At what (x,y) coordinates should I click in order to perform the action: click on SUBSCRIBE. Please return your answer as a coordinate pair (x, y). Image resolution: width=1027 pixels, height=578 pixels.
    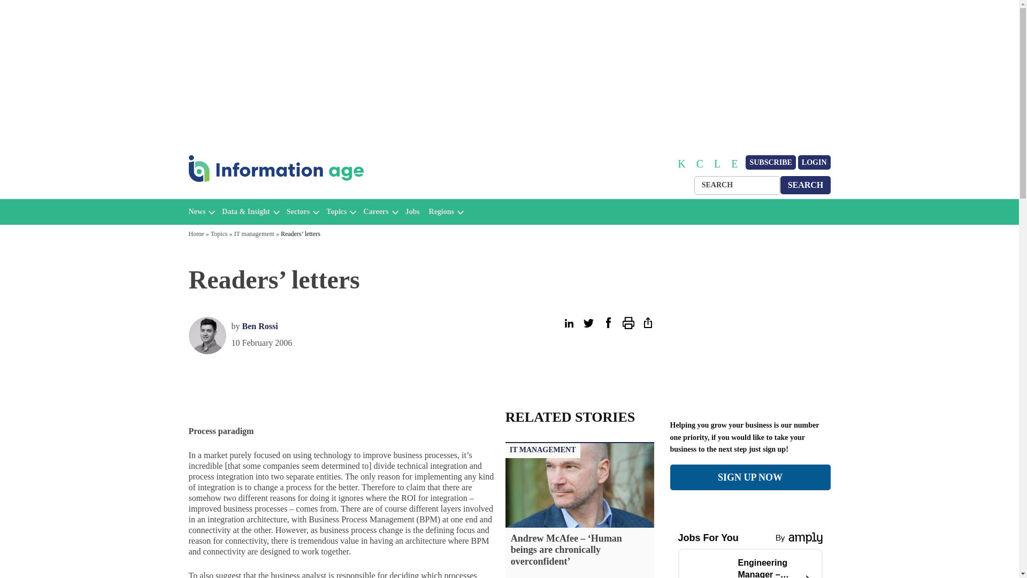
    Looking at the image, I should click on (770, 163).